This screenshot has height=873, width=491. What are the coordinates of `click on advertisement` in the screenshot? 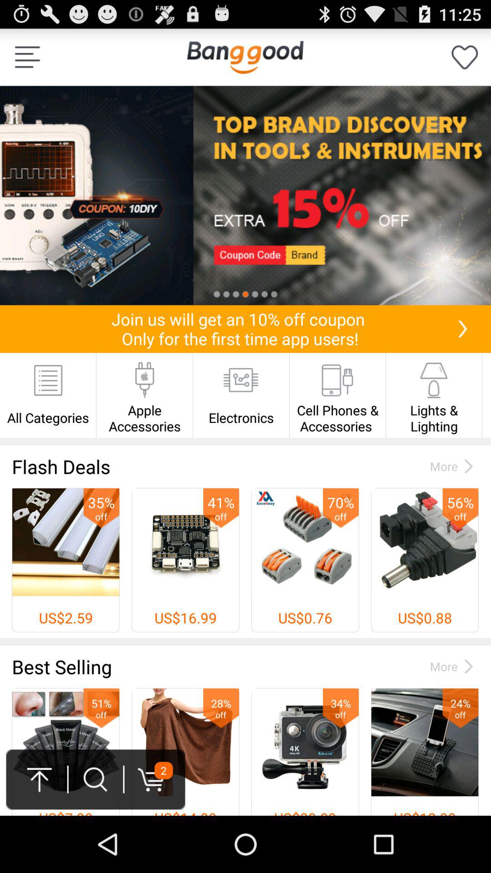 It's located at (245, 196).